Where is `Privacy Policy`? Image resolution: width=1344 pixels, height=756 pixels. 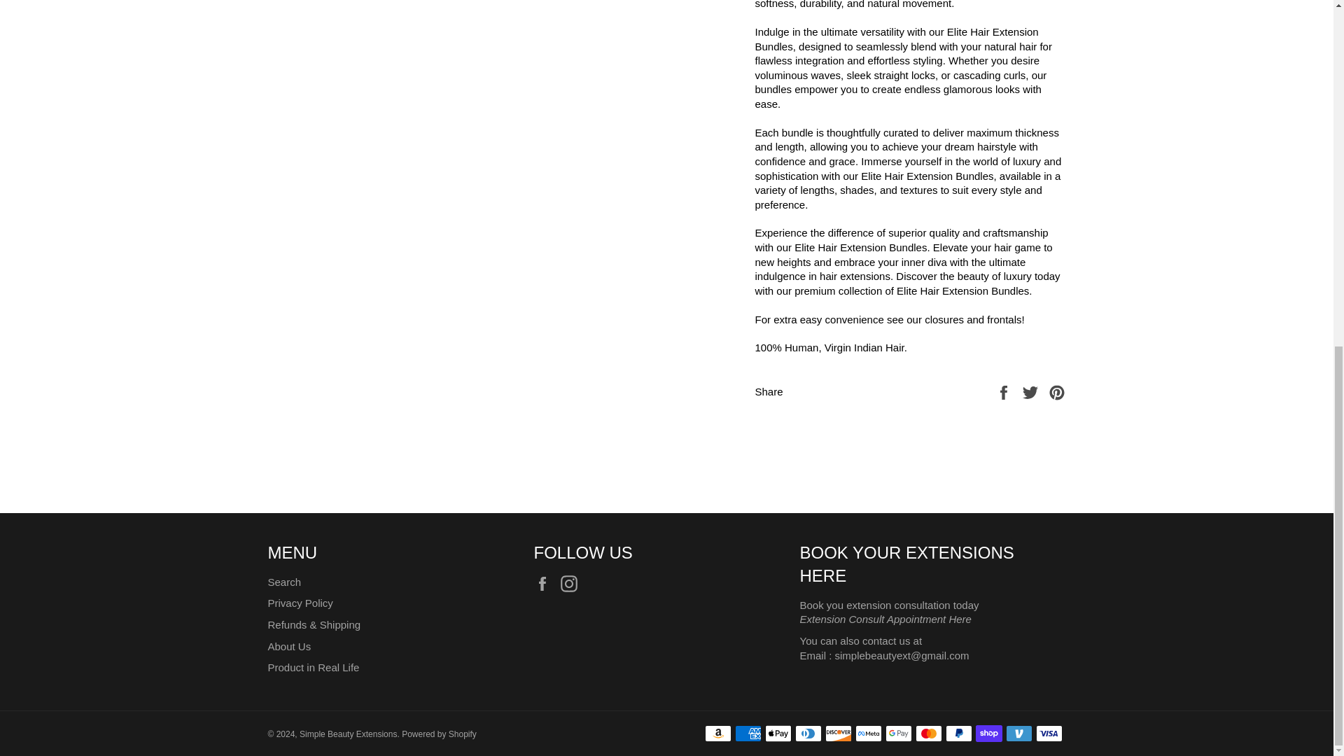
Privacy Policy is located at coordinates (300, 603).